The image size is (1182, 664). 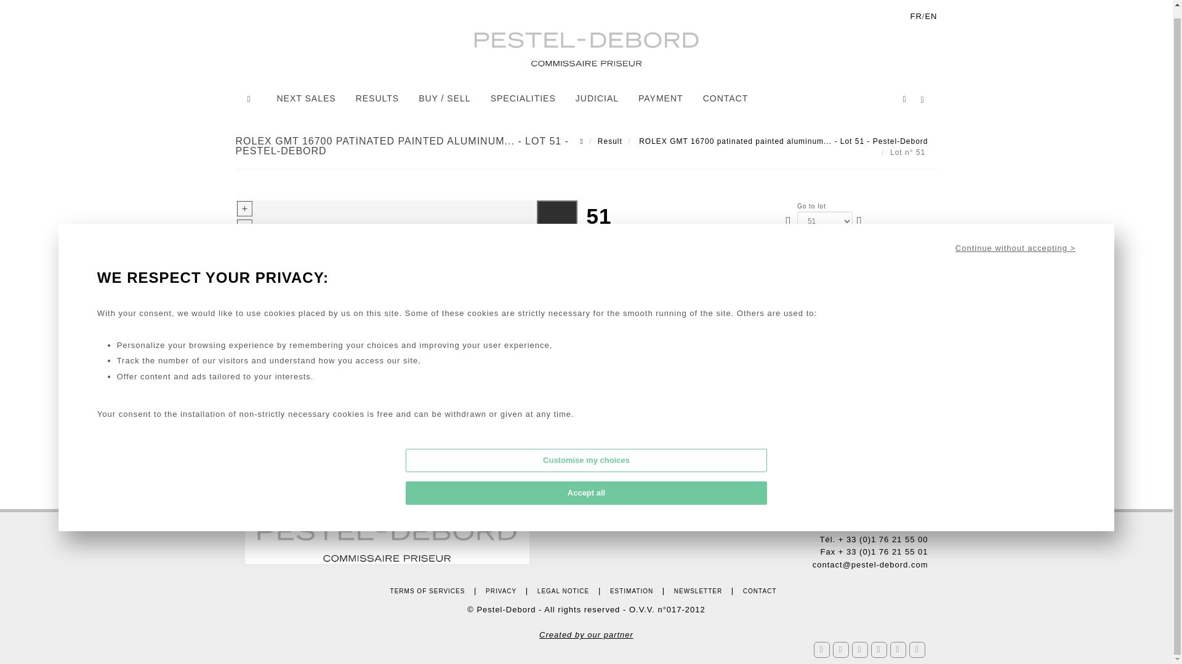 I want to click on EN, so click(x=931, y=16).